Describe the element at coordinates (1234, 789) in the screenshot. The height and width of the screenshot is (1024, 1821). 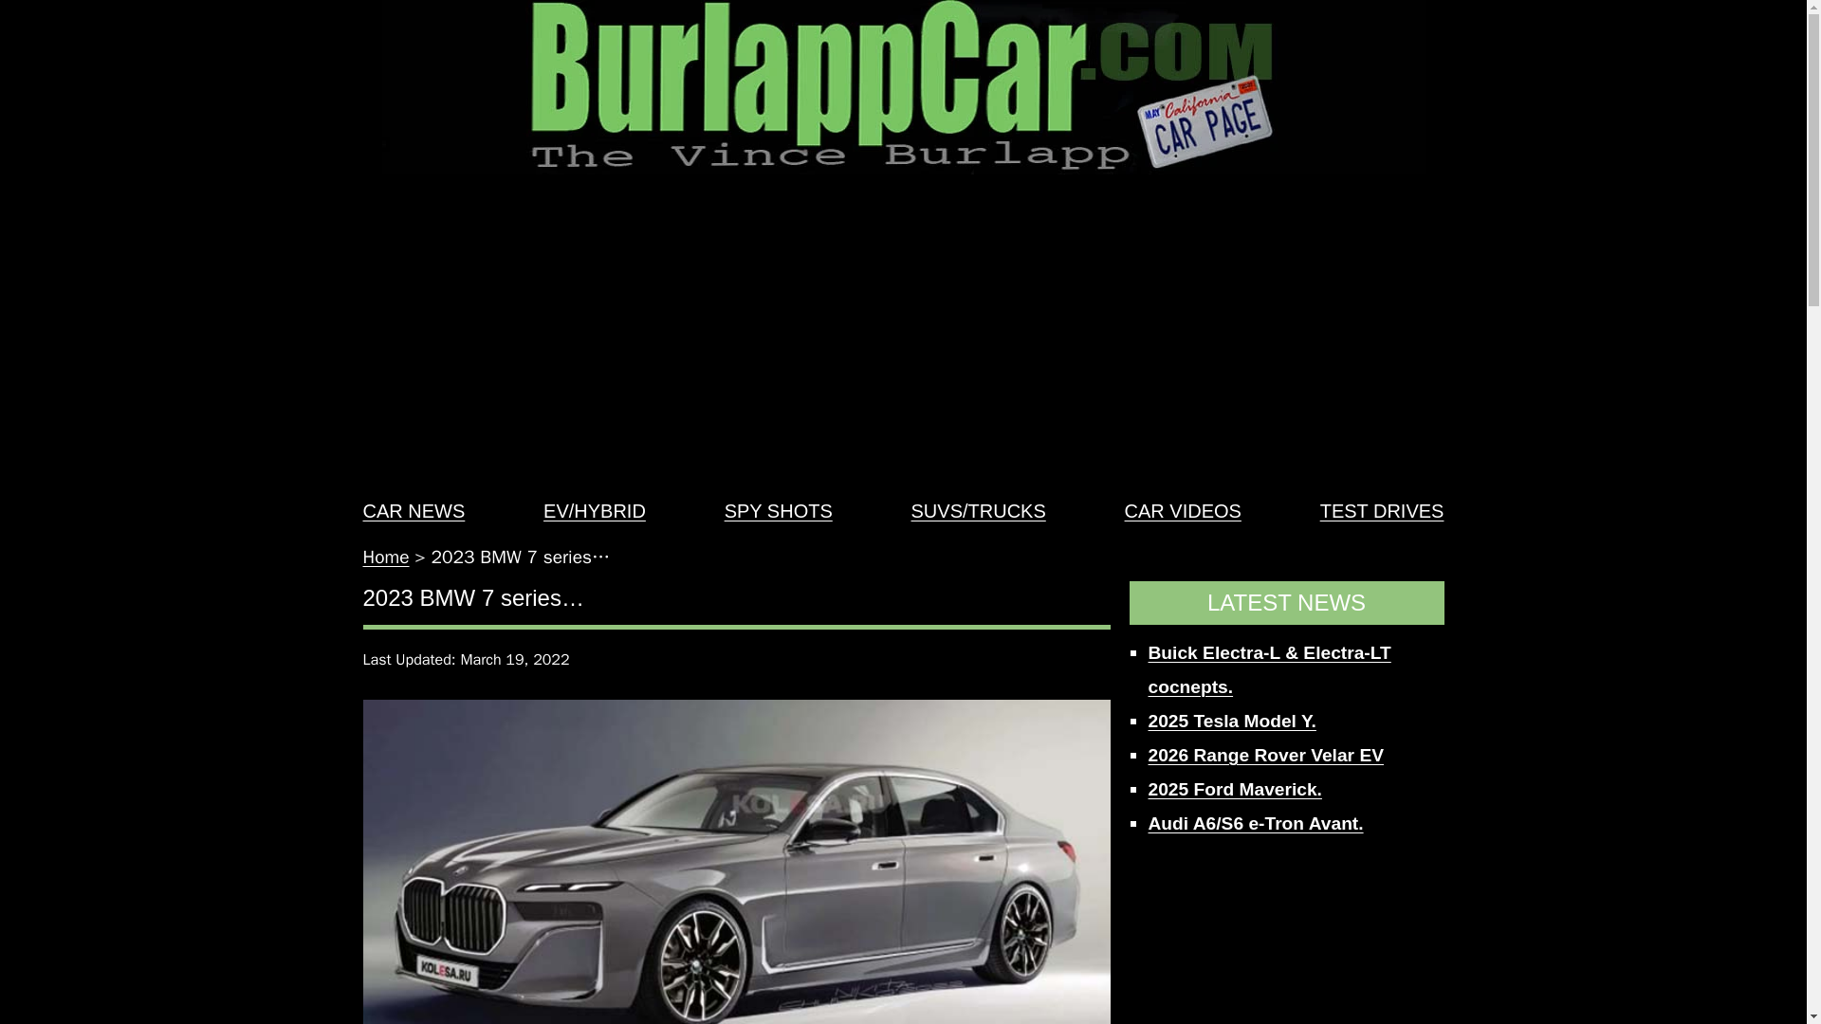
I see `2025 Ford Maverick.` at that location.